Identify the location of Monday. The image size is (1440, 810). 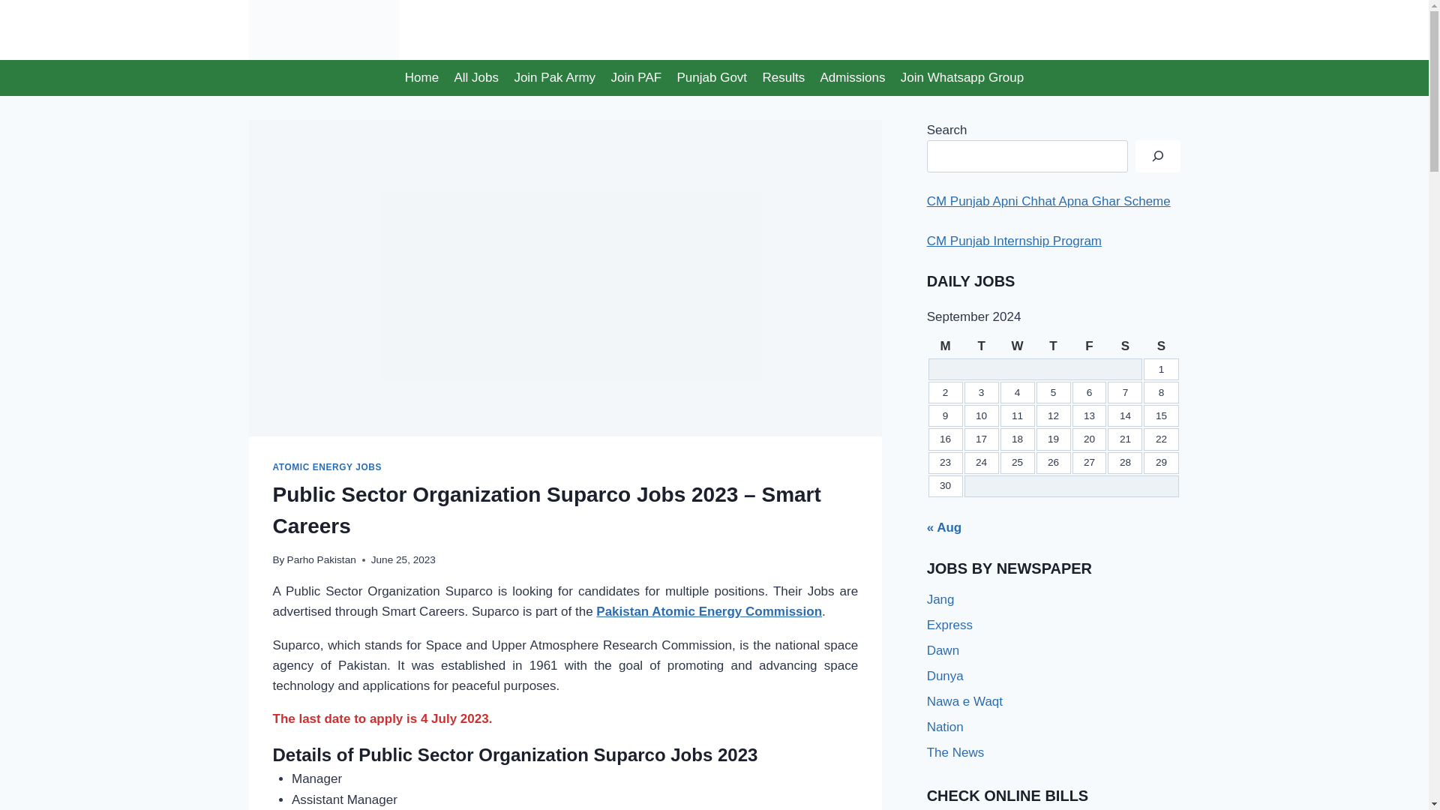
(946, 346).